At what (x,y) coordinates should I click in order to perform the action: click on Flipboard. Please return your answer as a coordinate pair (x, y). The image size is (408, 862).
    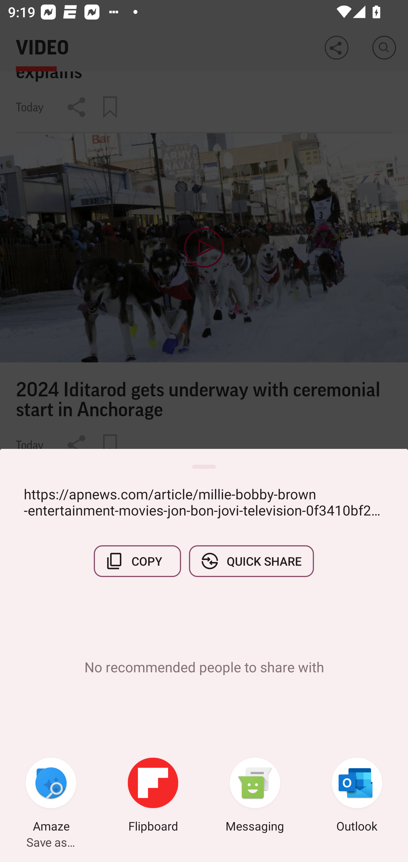
    Looking at the image, I should click on (153, 796).